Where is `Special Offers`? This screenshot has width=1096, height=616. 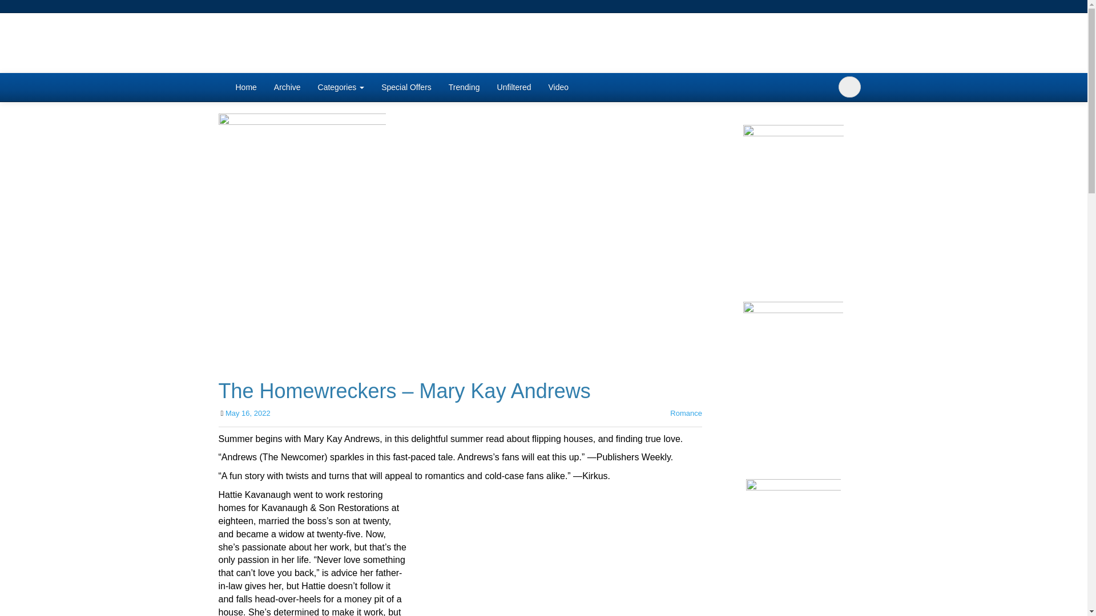
Special Offers is located at coordinates (406, 87).